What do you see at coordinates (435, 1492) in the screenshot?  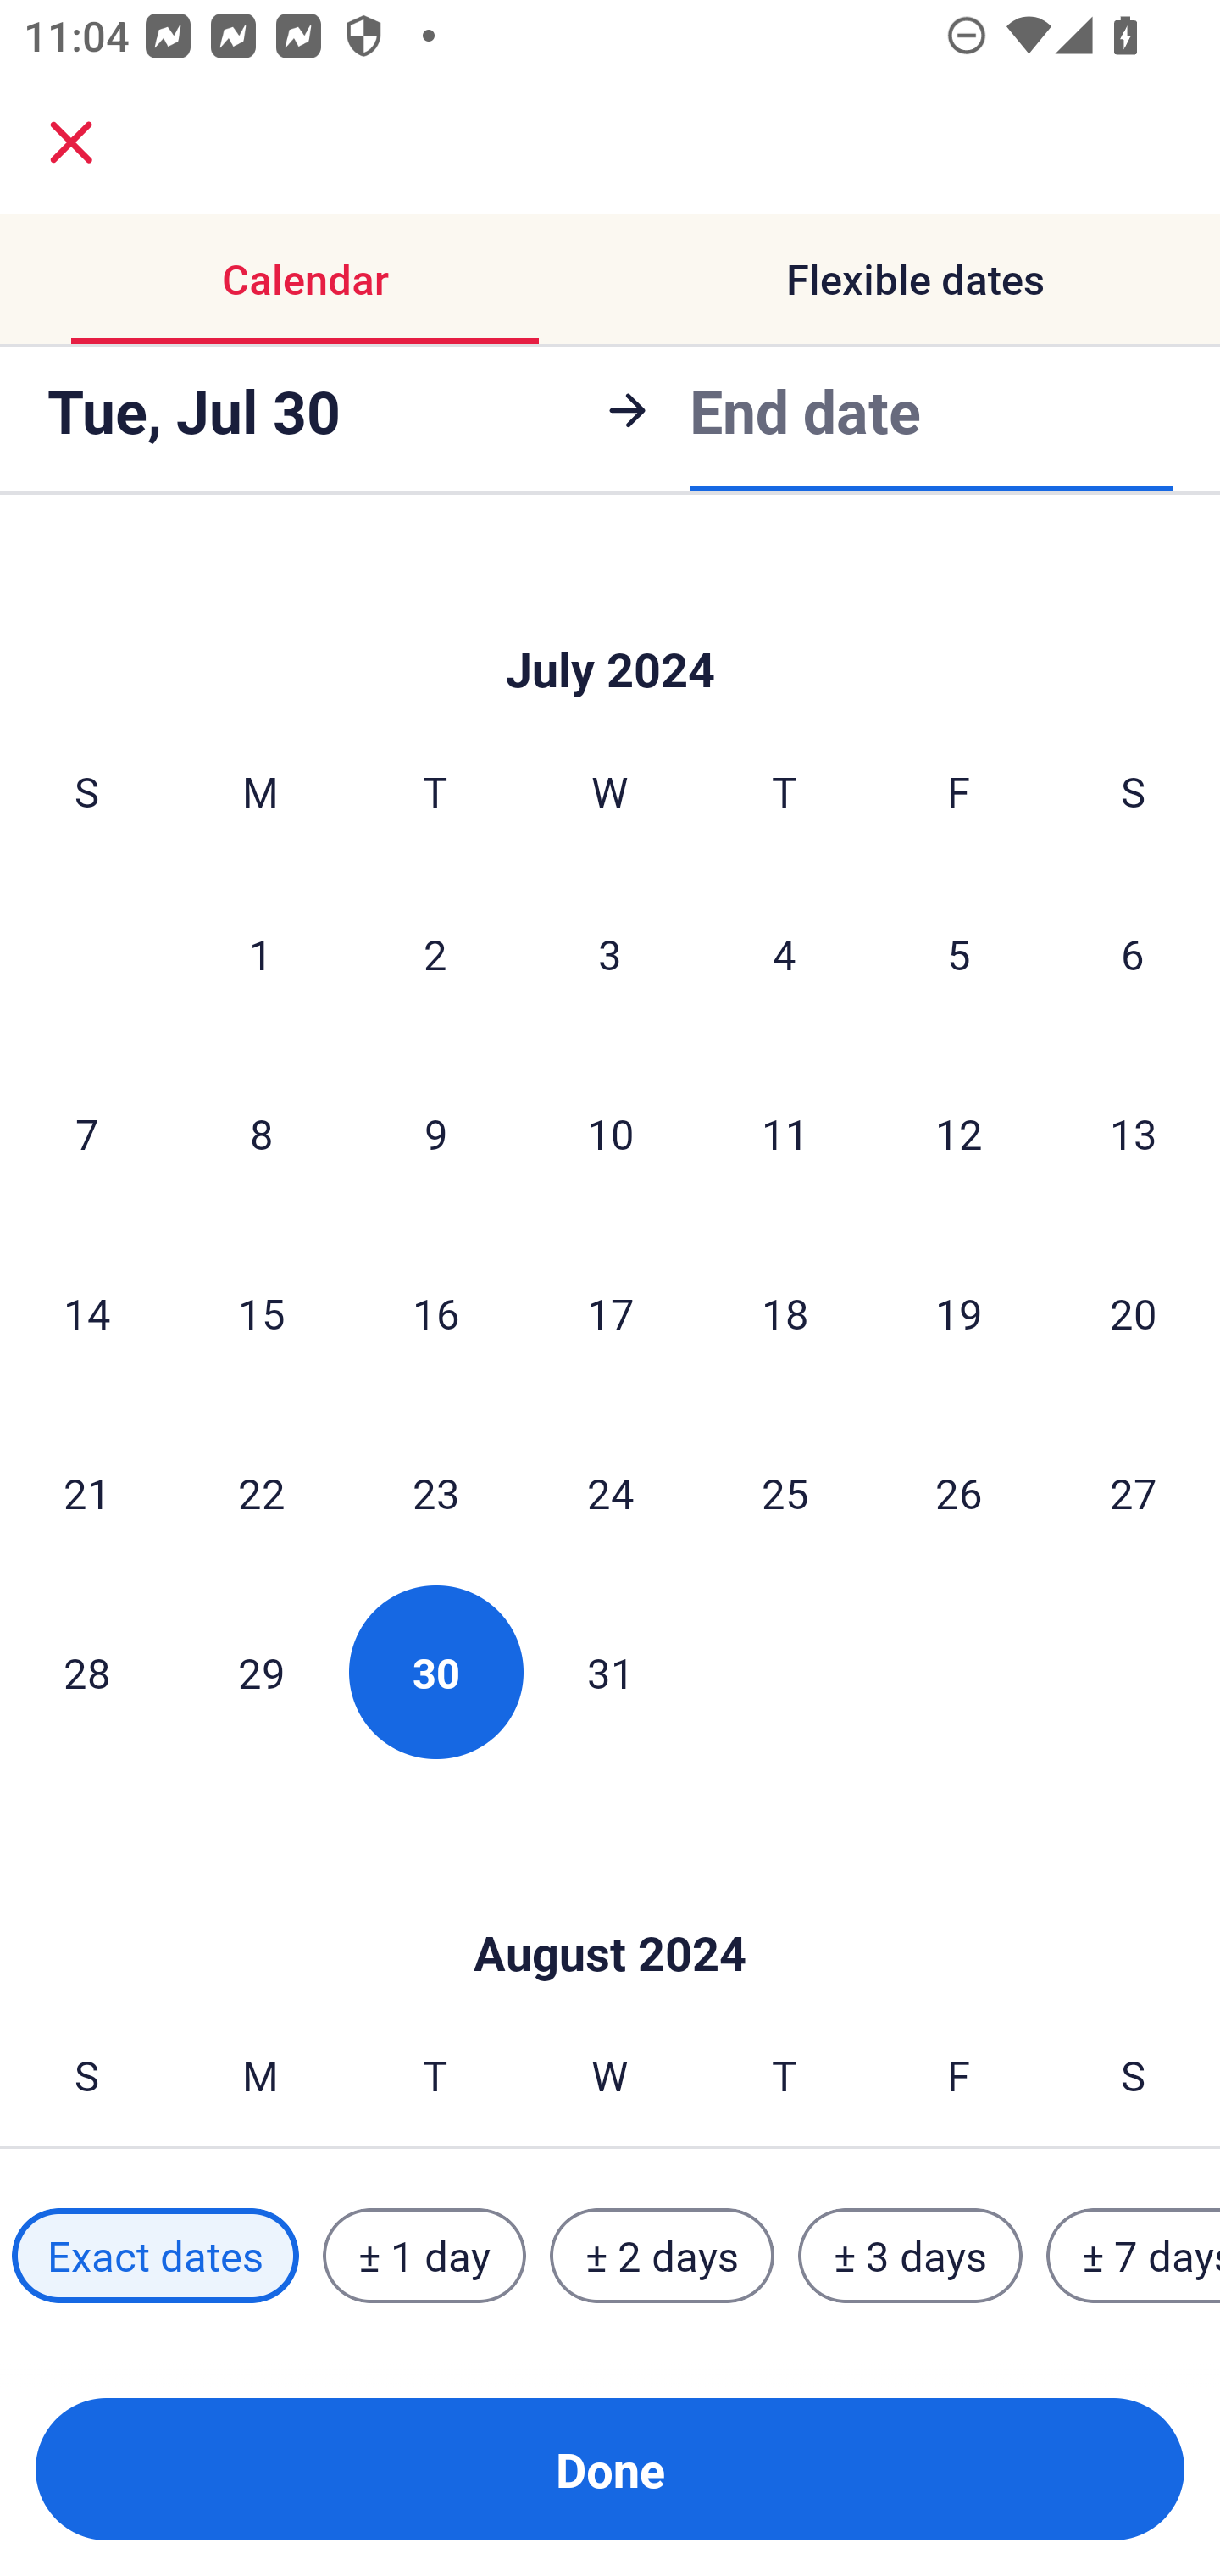 I see `23 Tuesday, July 23, 2024` at bounding box center [435, 1492].